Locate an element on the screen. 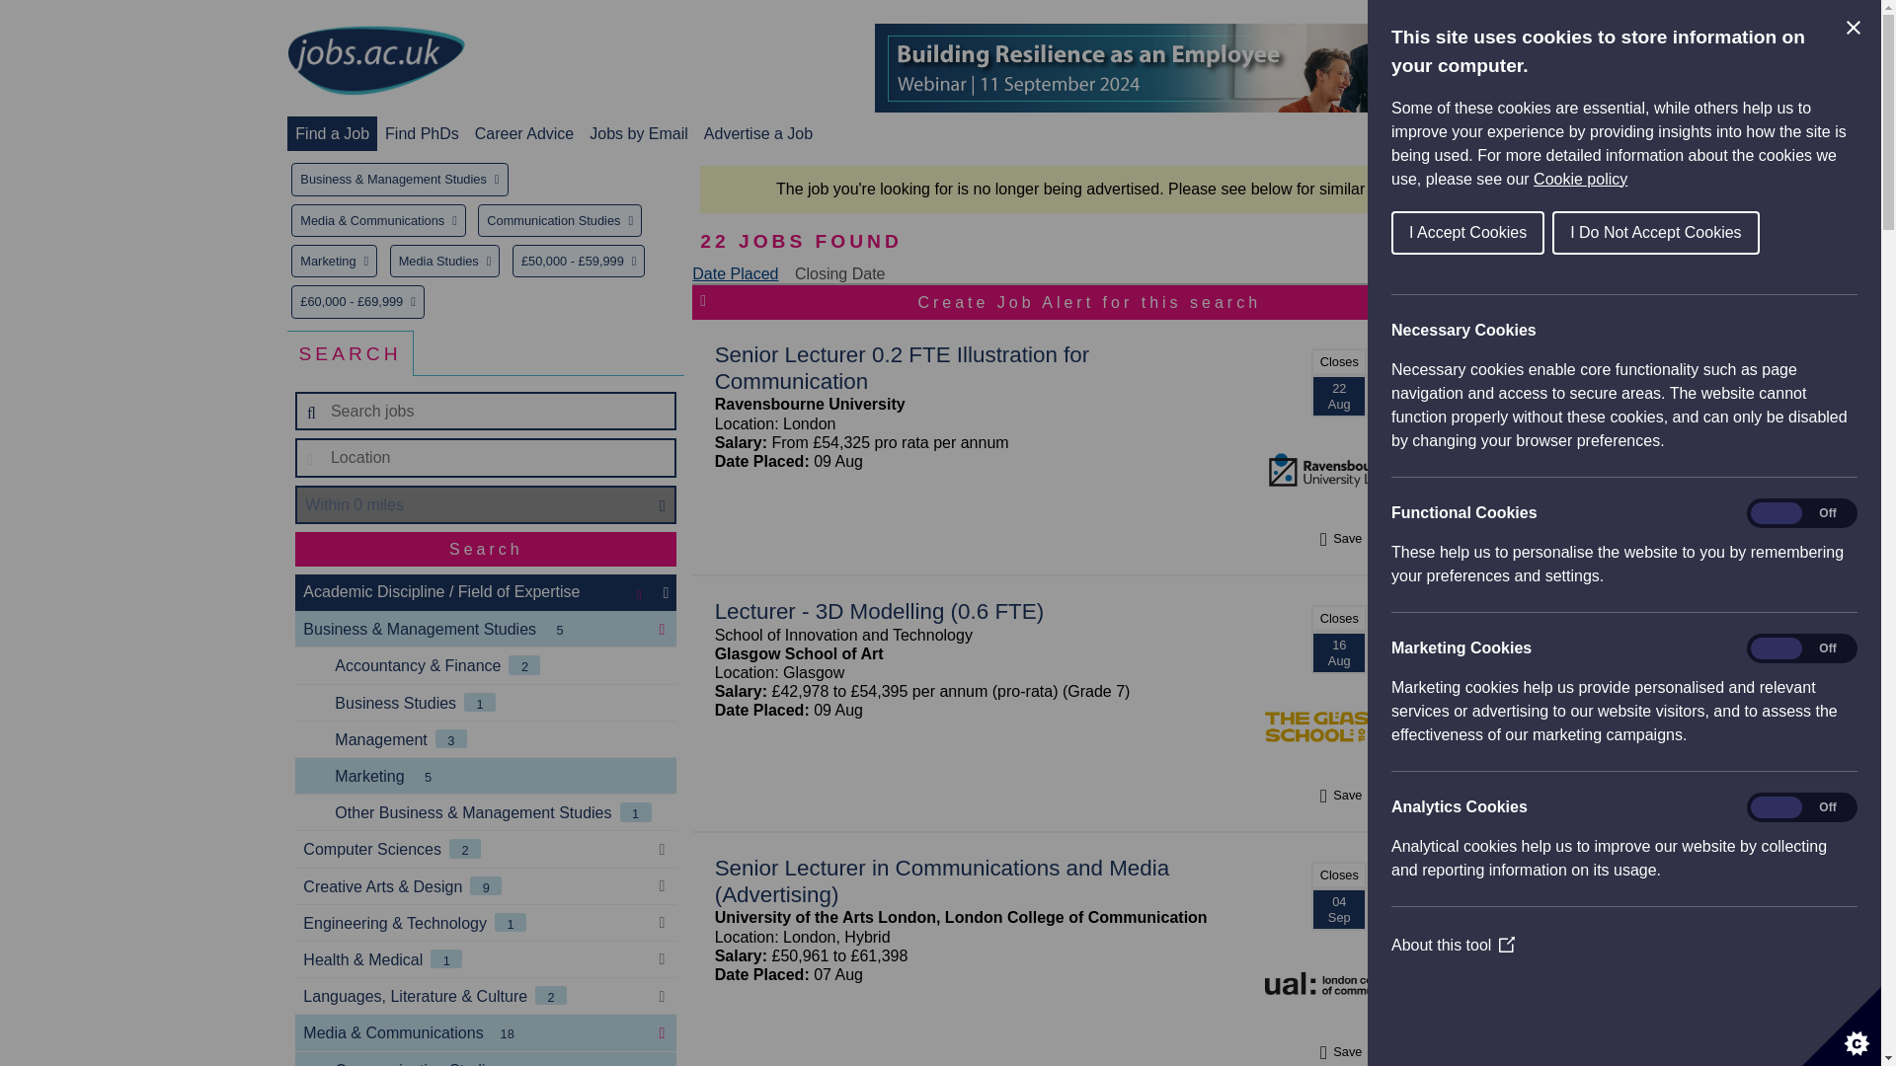 This screenshot has width=1896, height=1066. Search is located at coordinates (486, 549).